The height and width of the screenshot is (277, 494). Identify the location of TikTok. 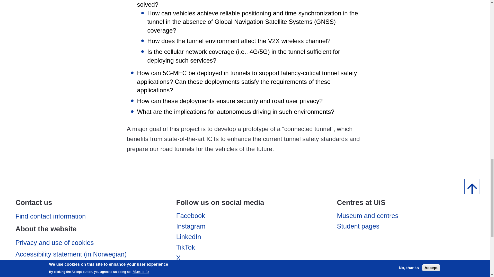
(186, 247).